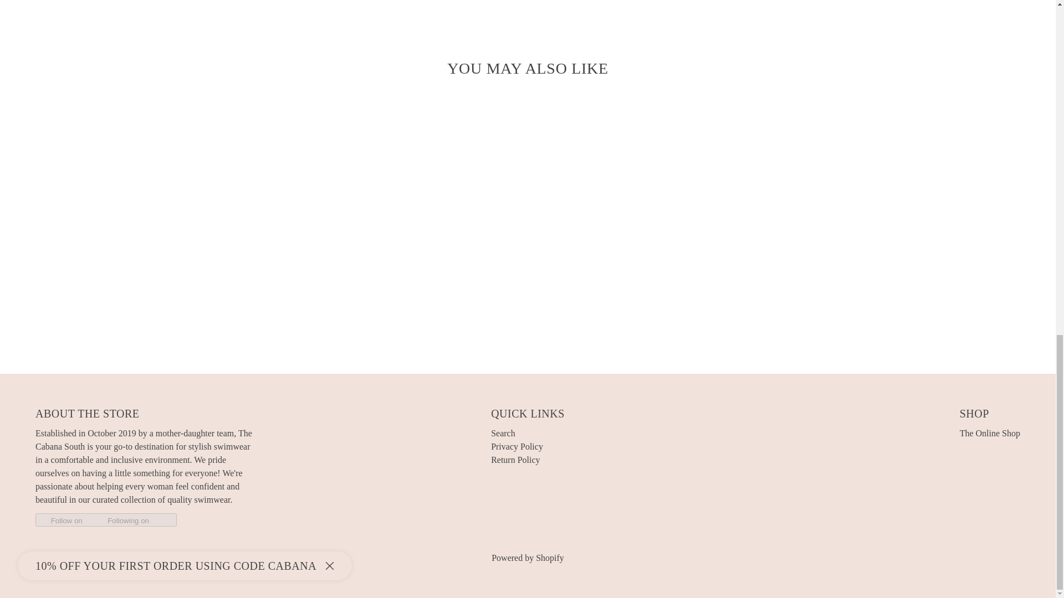 The width and height of the screenshot is (1064, 598). What do you see at coordinates (503, 433) in the screenshot?
I see `Search` at bounding box center [503, 433].